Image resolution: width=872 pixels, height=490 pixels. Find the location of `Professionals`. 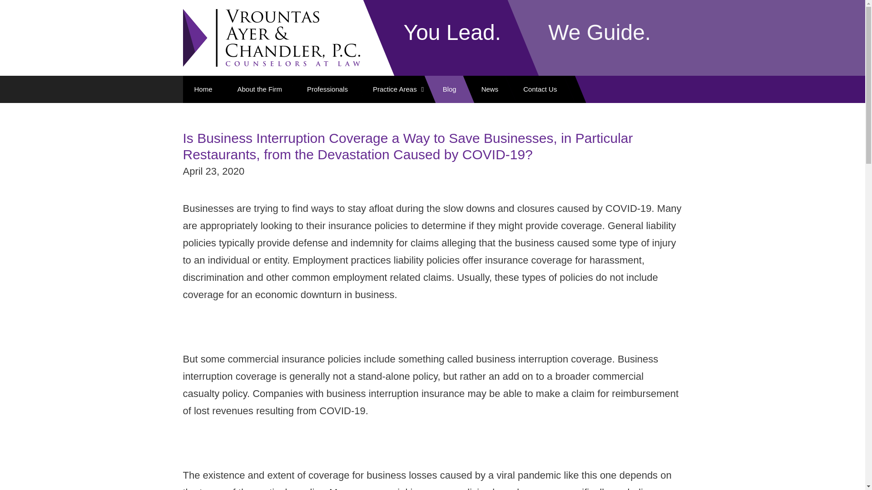

Professionals is located at coordinates (327, 89).